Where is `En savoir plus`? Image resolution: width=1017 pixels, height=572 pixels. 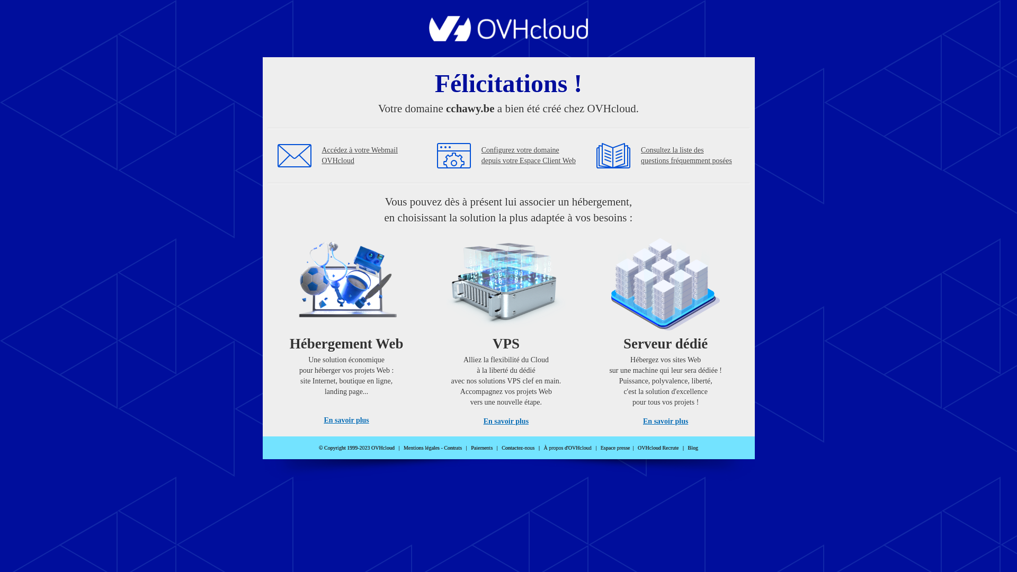
En savoir plus is located at coordinates (506, 422).